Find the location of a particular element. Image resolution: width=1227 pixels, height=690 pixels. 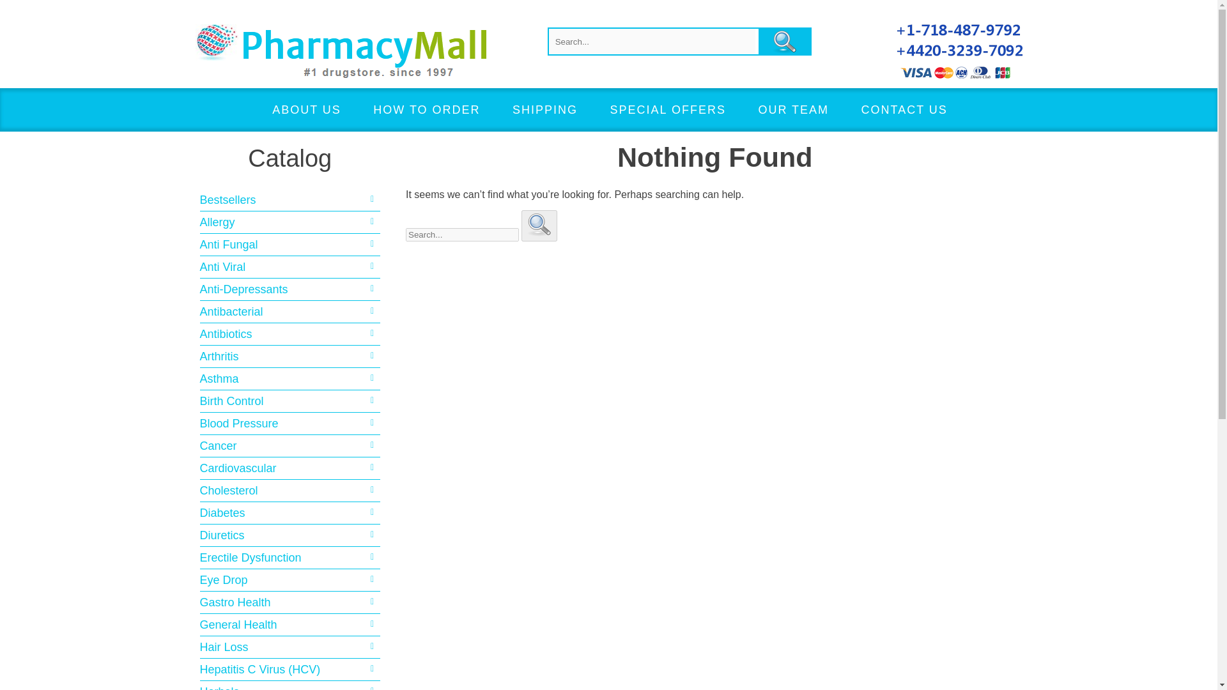

HOW TO ORDER is located at coordinates (426, 110).